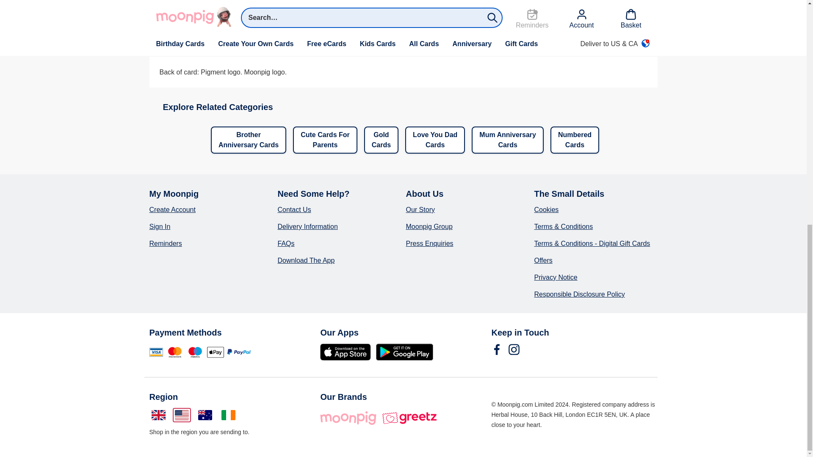  I want to click on Australia, so click(205, 415).